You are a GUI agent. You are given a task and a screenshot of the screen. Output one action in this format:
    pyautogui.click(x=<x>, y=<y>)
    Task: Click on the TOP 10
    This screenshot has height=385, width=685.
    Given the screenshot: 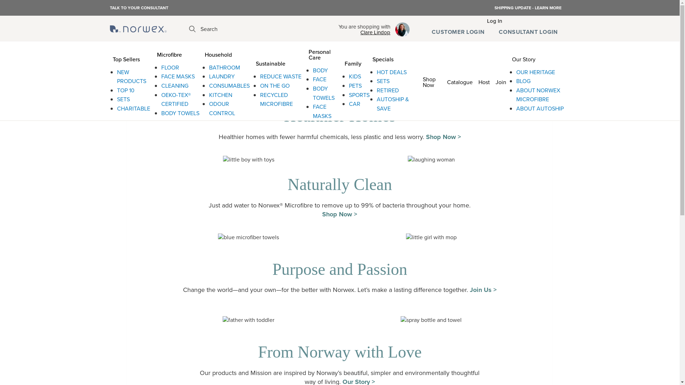 What is the action you would take?
    pyautogui.click(x=126, y=91)
    